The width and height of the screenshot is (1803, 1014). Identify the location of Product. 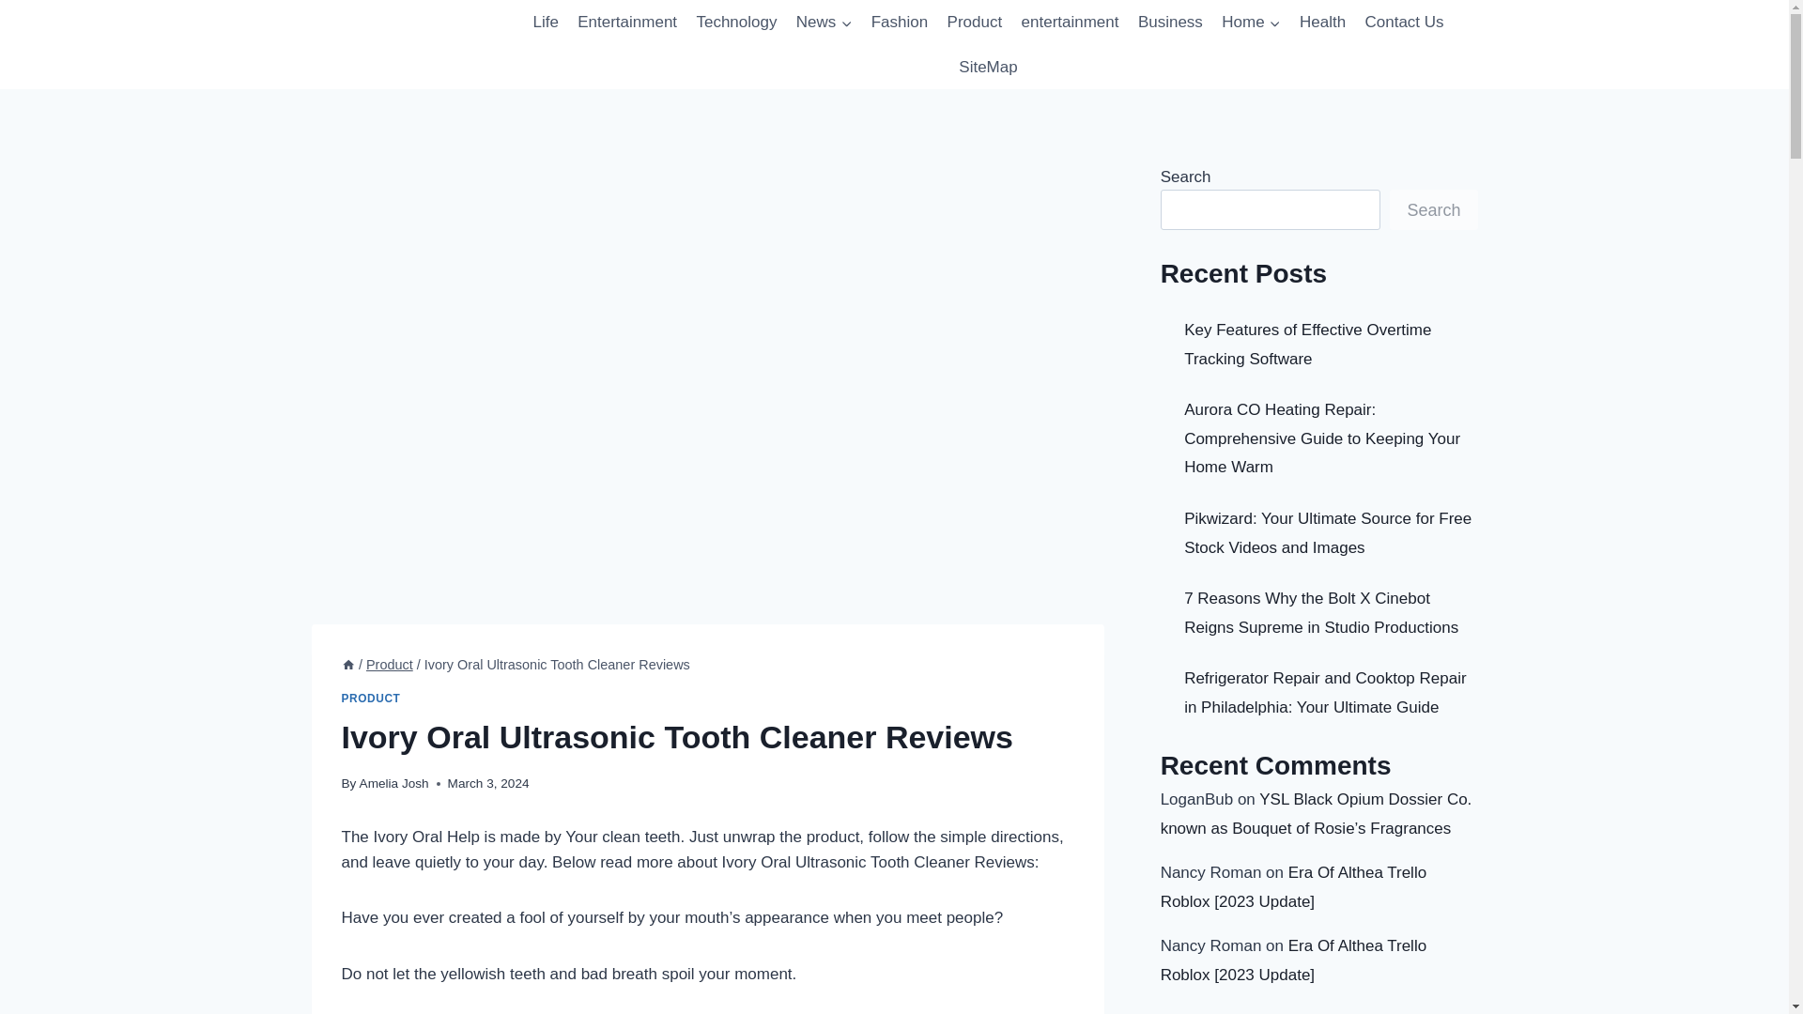
(389, 665).